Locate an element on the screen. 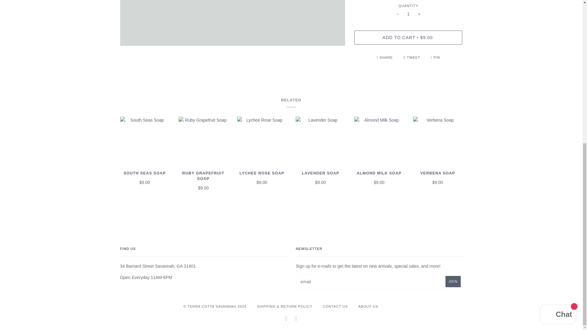 This screenshot has height=330, width=587. 1 is located at coordinates (408, 14).